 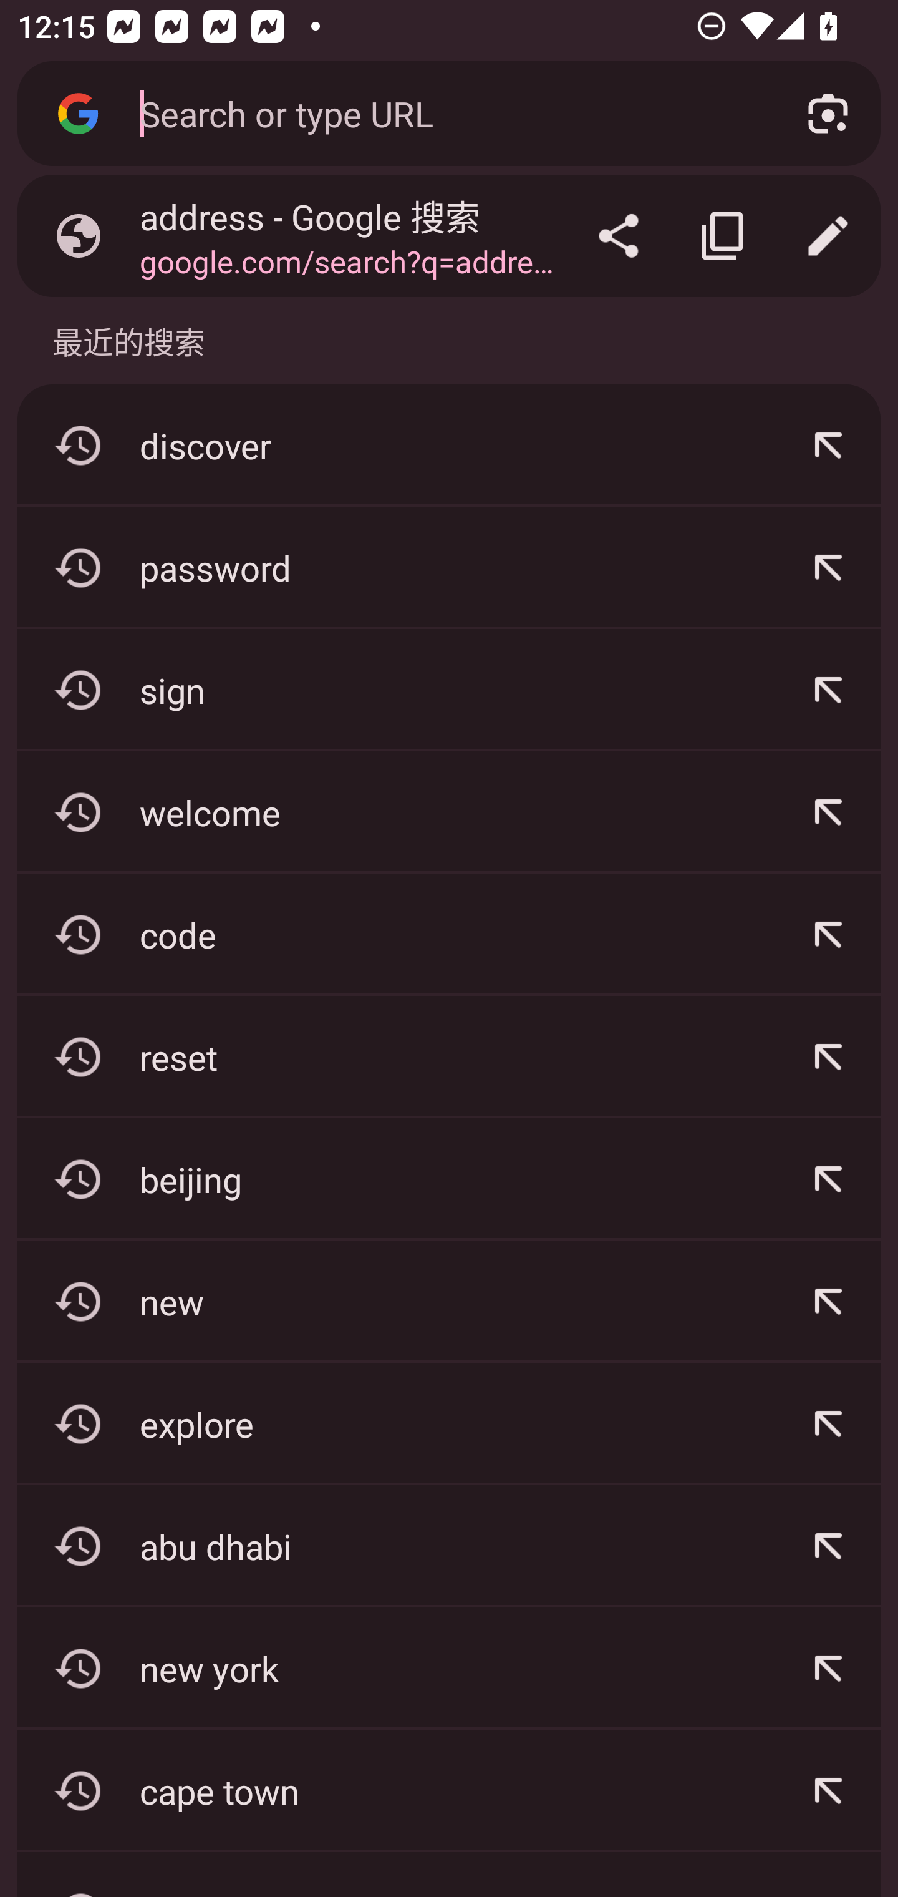 What do you see at coordinates (449, 1179) in the screenshot?
I see `beijing Refine: beijing` at bounding box center [449, 1179].